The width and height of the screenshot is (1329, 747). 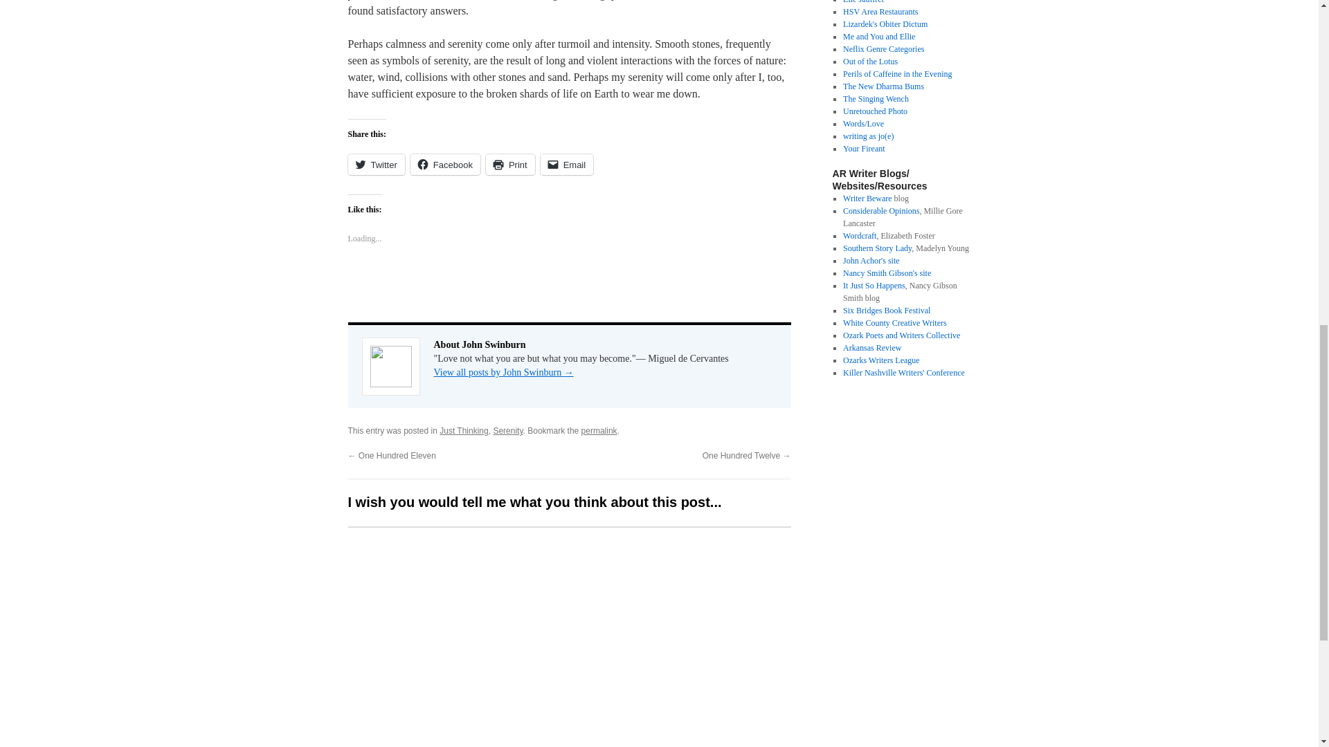 What do you see at coordinates (880, 11) in the screenshot?
I see `HSV Area Restaurants` at bounding box center [880, 11].